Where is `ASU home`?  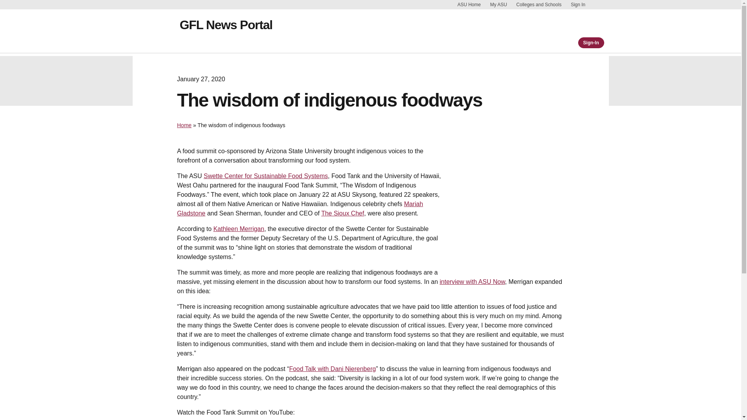 ASU home is located at coordinates (158, 31).